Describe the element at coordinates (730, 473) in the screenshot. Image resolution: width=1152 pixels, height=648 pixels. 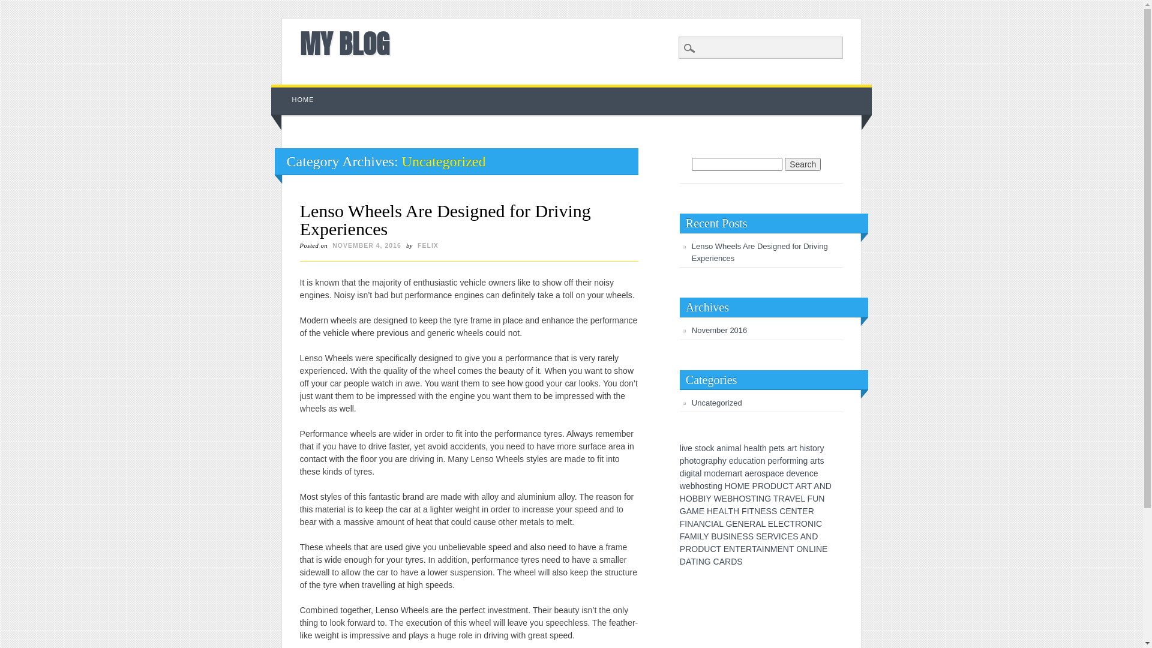
I see `n` at that location.